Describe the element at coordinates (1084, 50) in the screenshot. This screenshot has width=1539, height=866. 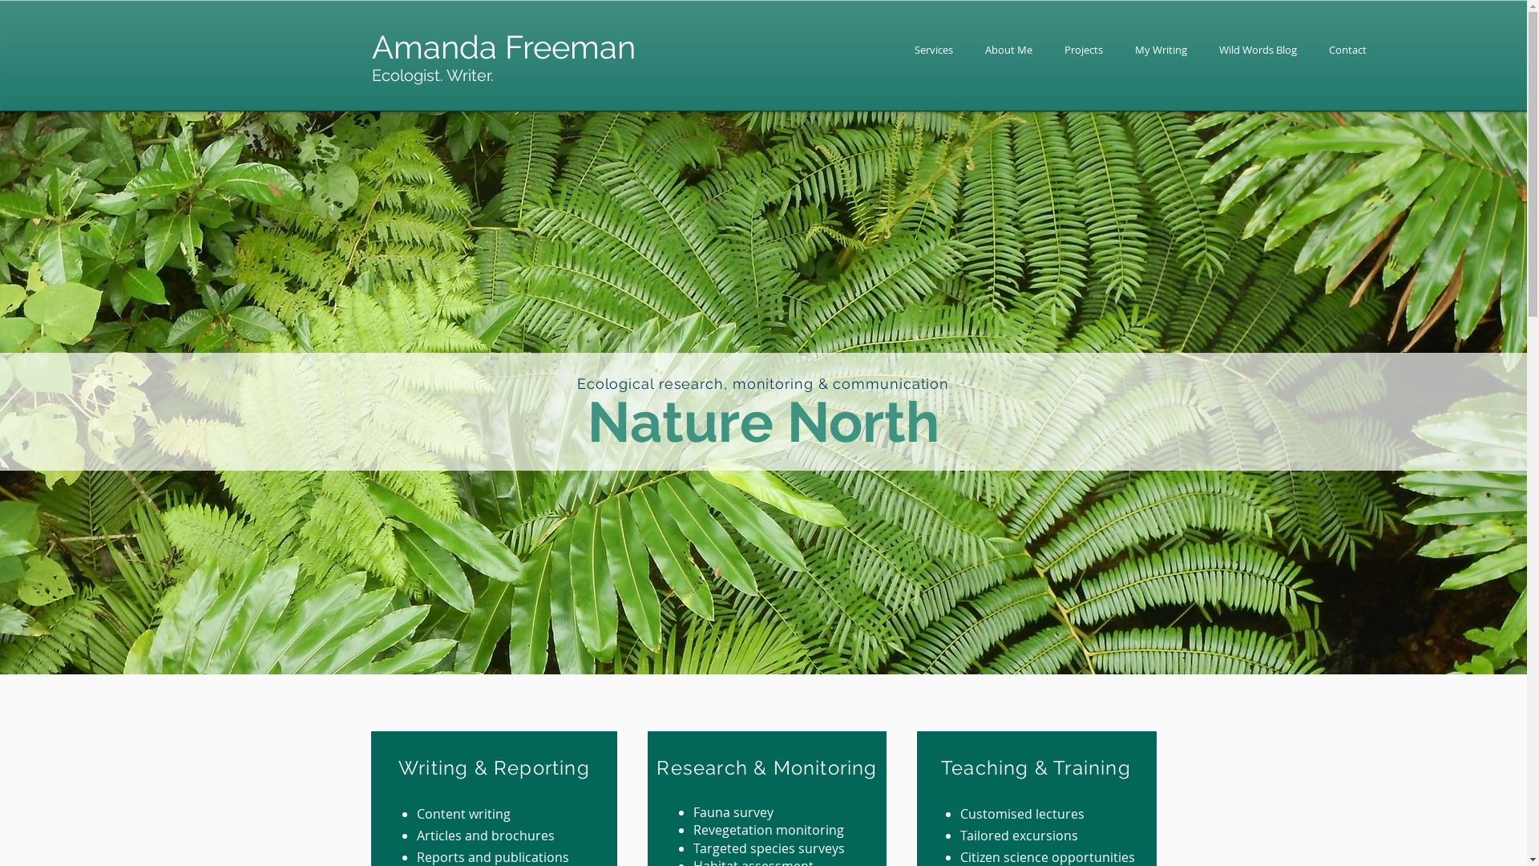
I see `Projects` at that location.